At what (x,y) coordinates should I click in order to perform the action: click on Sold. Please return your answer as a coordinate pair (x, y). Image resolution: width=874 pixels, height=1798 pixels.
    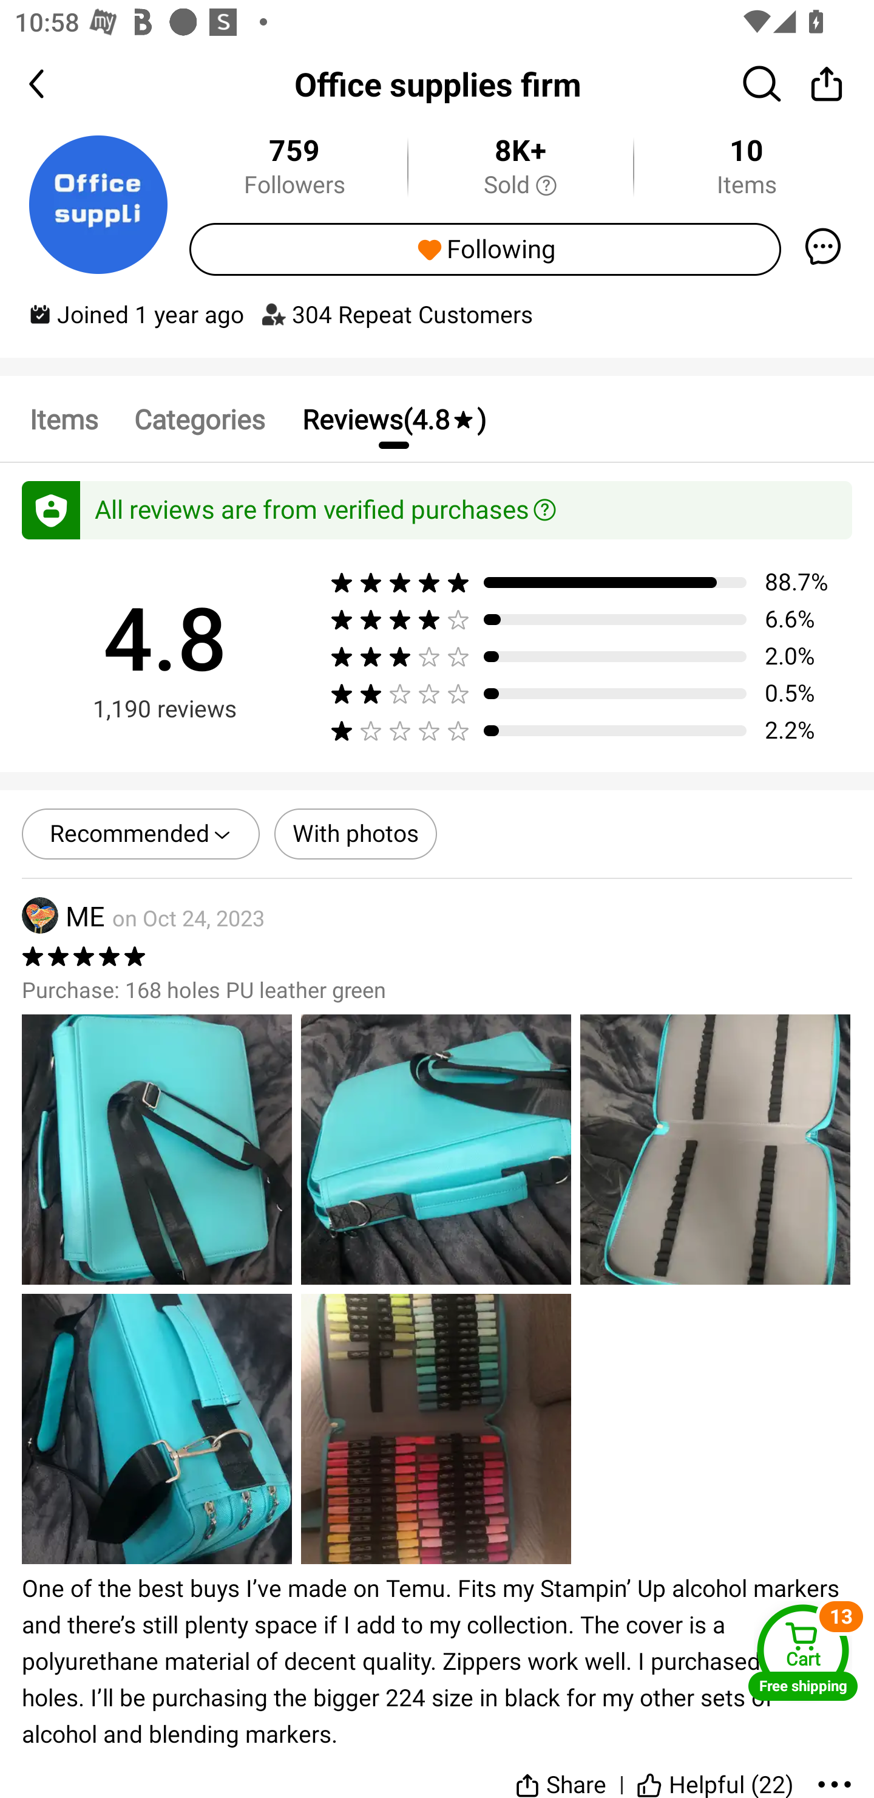
    Looking at the image, I should click on (520, 186).